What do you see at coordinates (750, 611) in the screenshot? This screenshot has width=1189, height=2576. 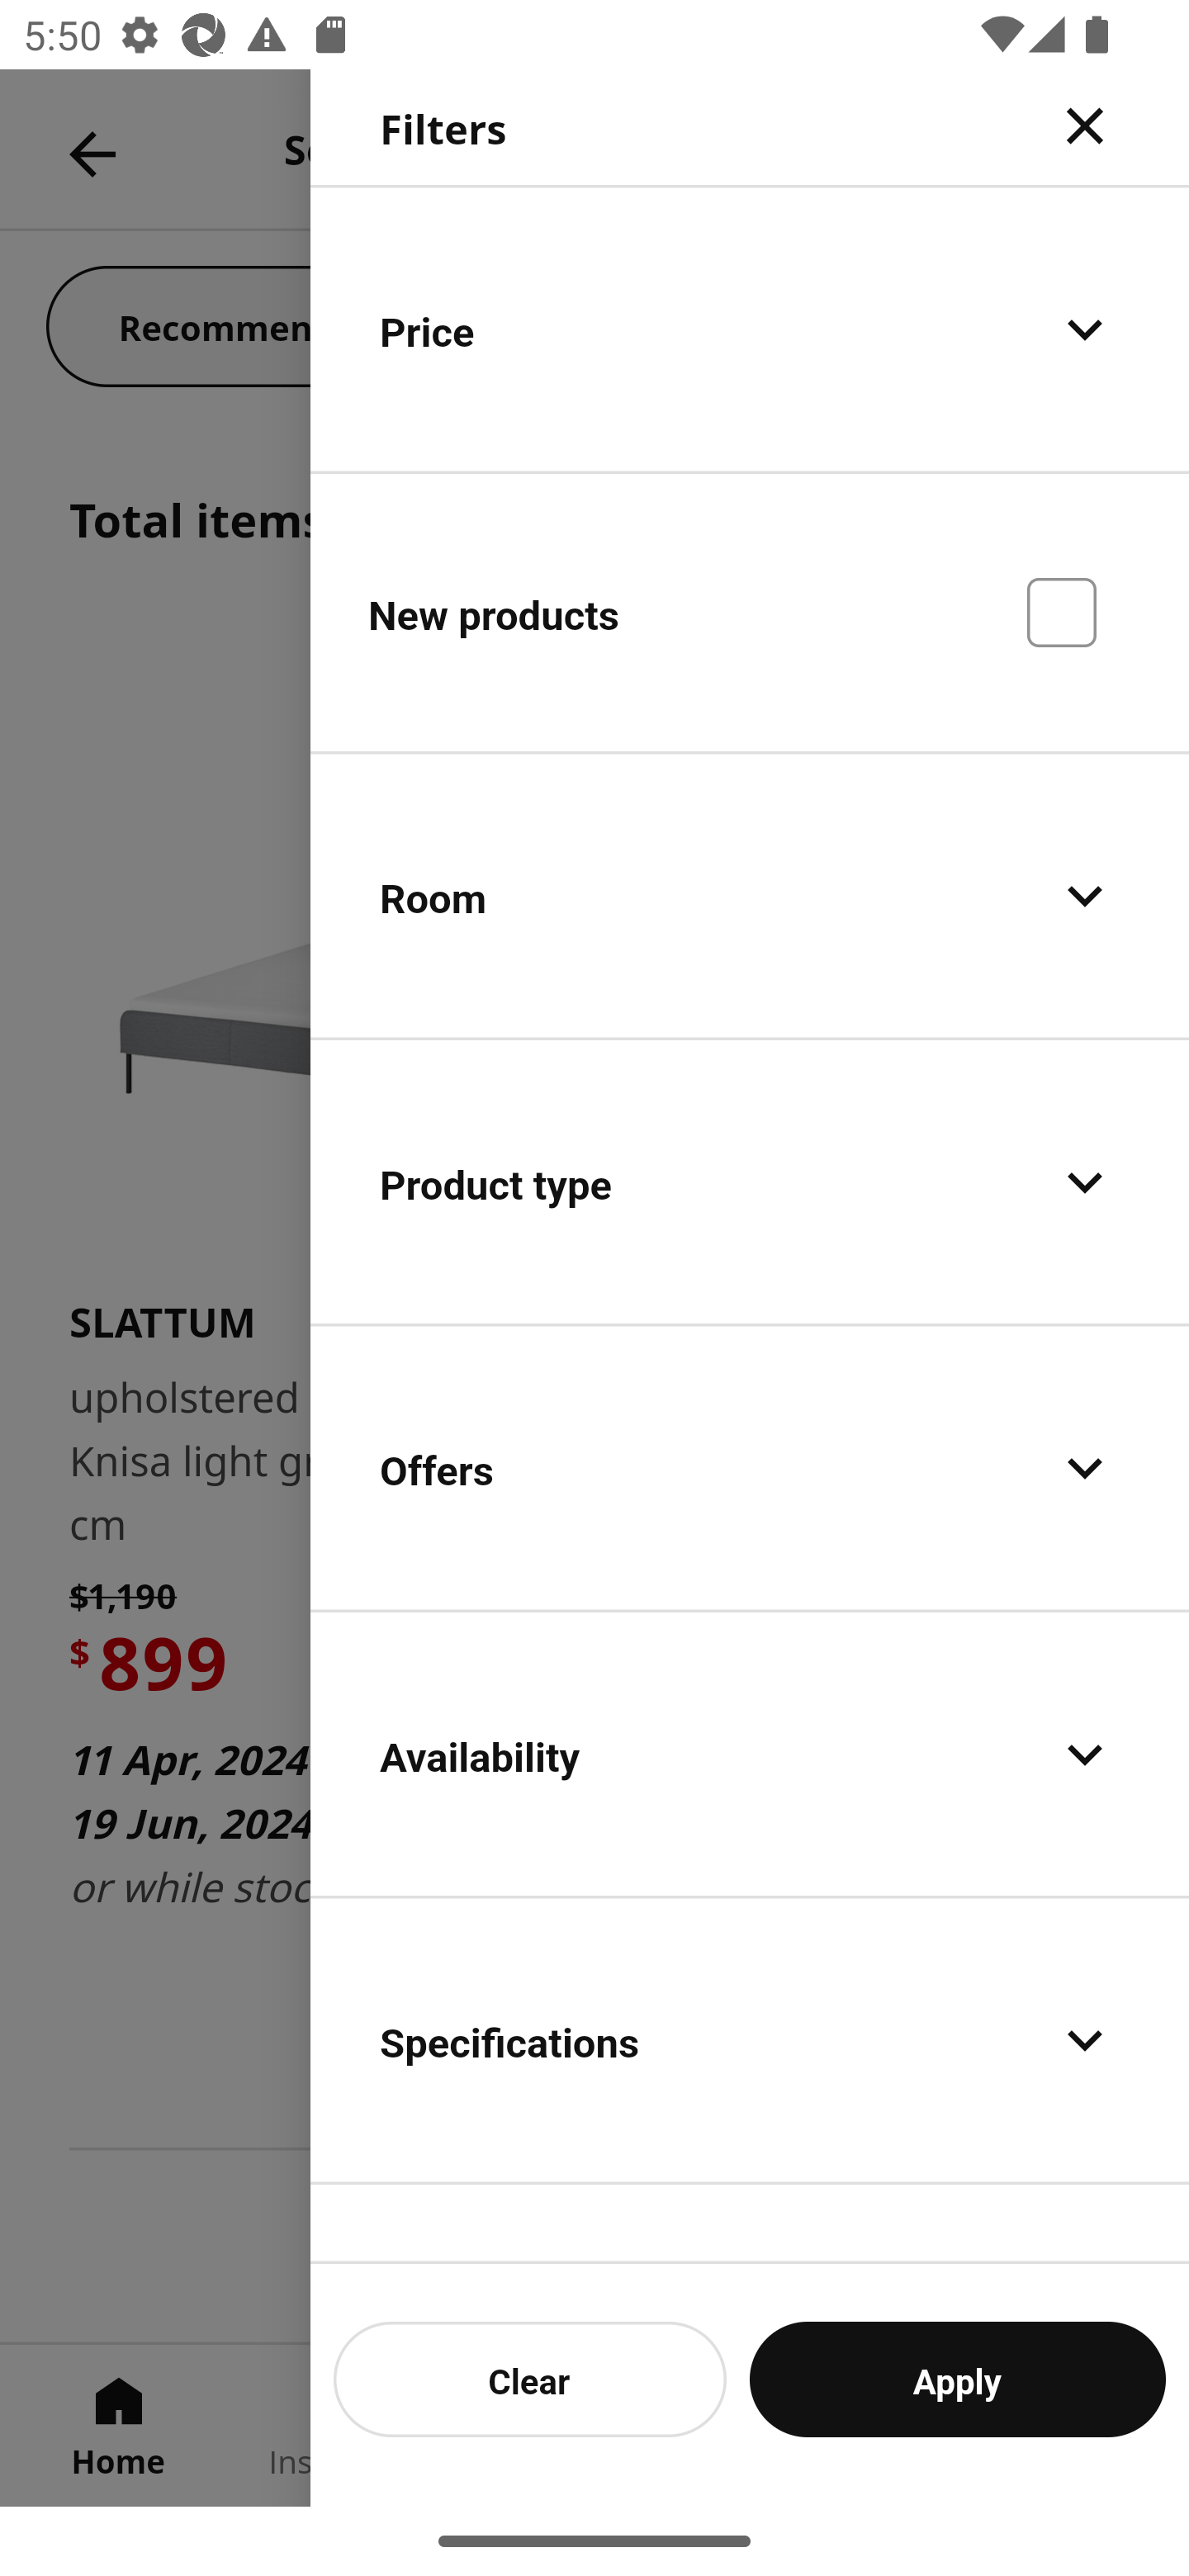 I see `New products` at bounding box center [750, 611].